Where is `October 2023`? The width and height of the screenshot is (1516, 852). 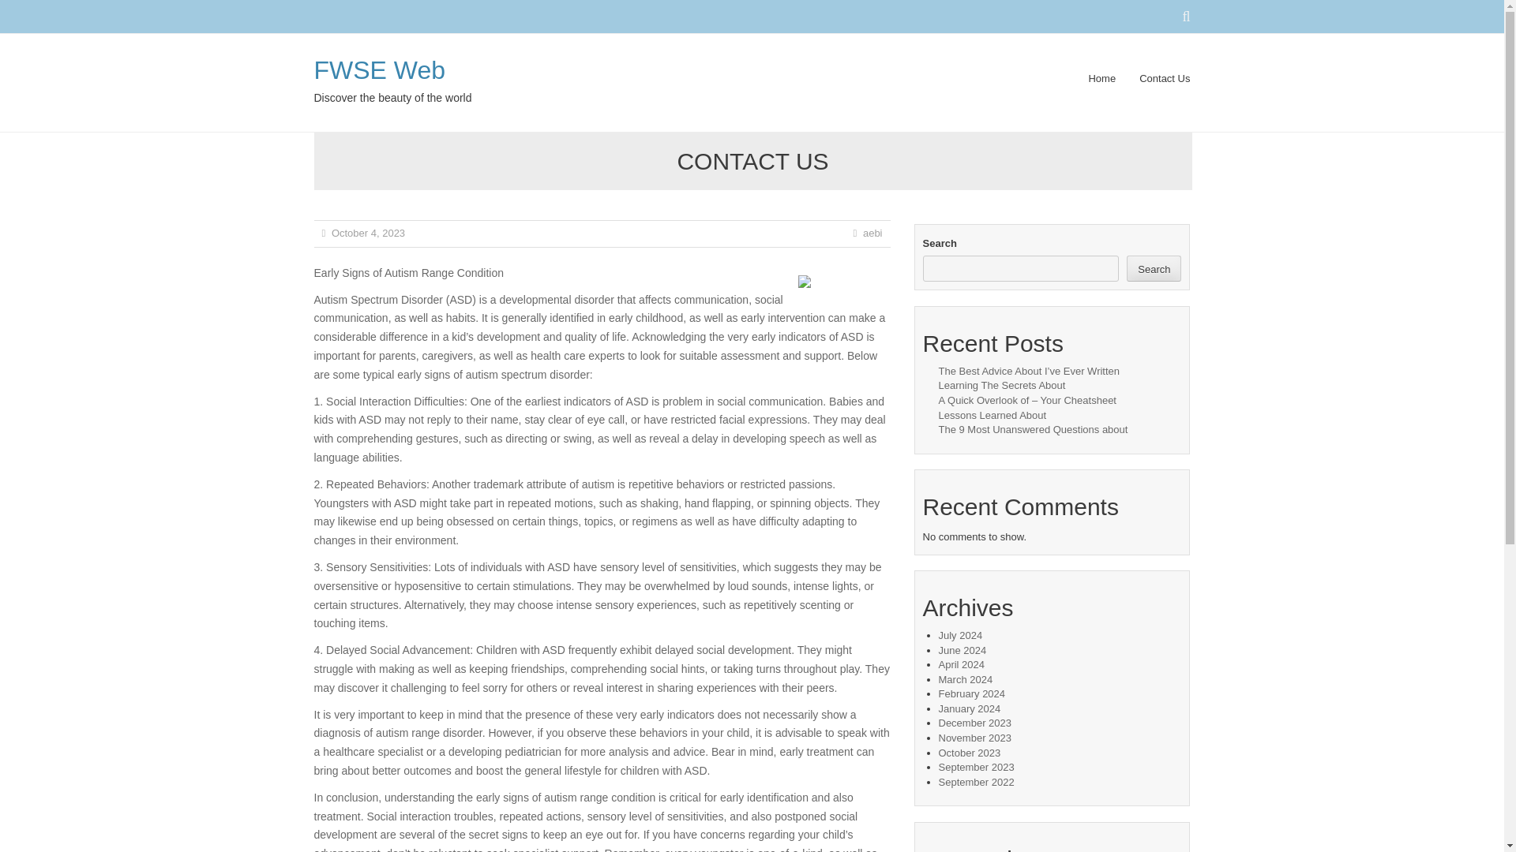
October 2023 is located at coordinates (970, 753).